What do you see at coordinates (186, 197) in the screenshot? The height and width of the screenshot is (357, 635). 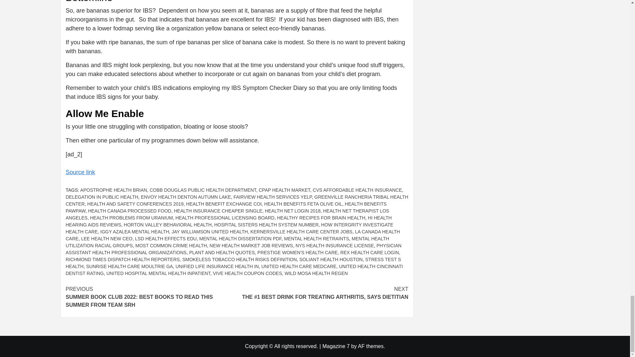 I see `ENVOY HEALTH DENTON AUTUMN LAKE` at bounding box center [186, 197].